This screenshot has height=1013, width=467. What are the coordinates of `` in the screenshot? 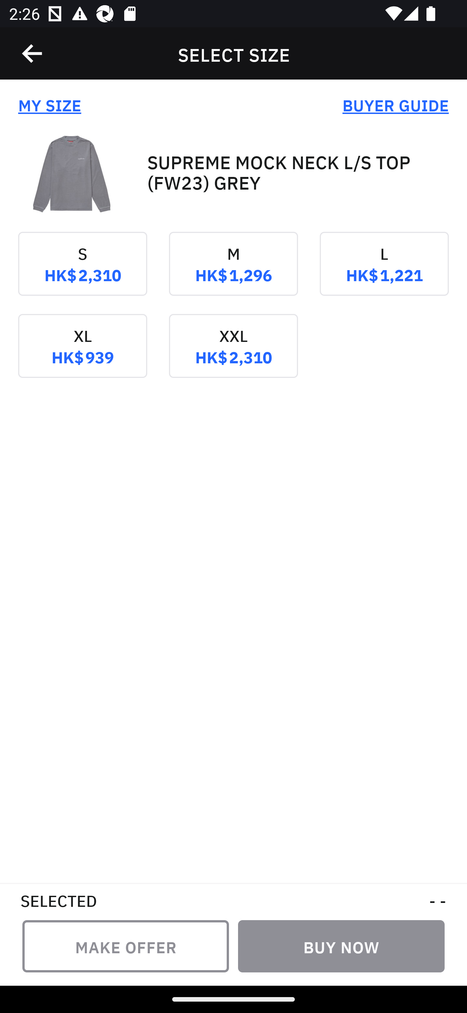 It's located at (33, 54).